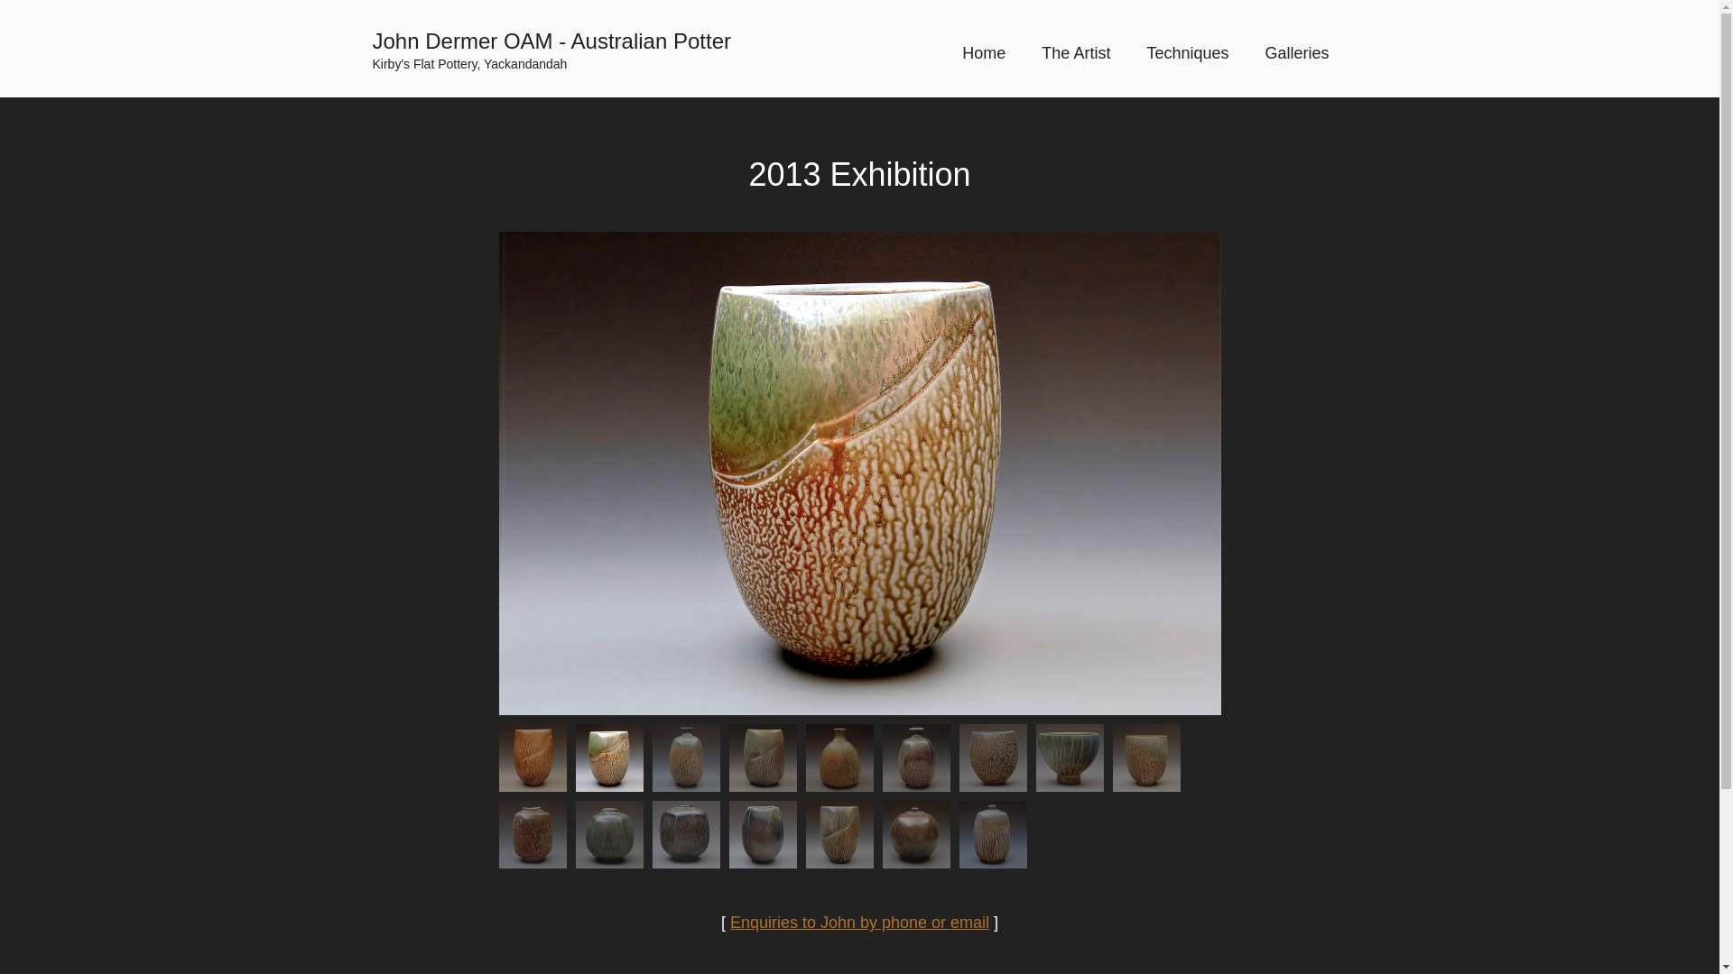  What do you see at coordinates (591, 41) in the screenshot?
I see `John Dermer OAM - Australian Potter` at bounding box center [591, 41].